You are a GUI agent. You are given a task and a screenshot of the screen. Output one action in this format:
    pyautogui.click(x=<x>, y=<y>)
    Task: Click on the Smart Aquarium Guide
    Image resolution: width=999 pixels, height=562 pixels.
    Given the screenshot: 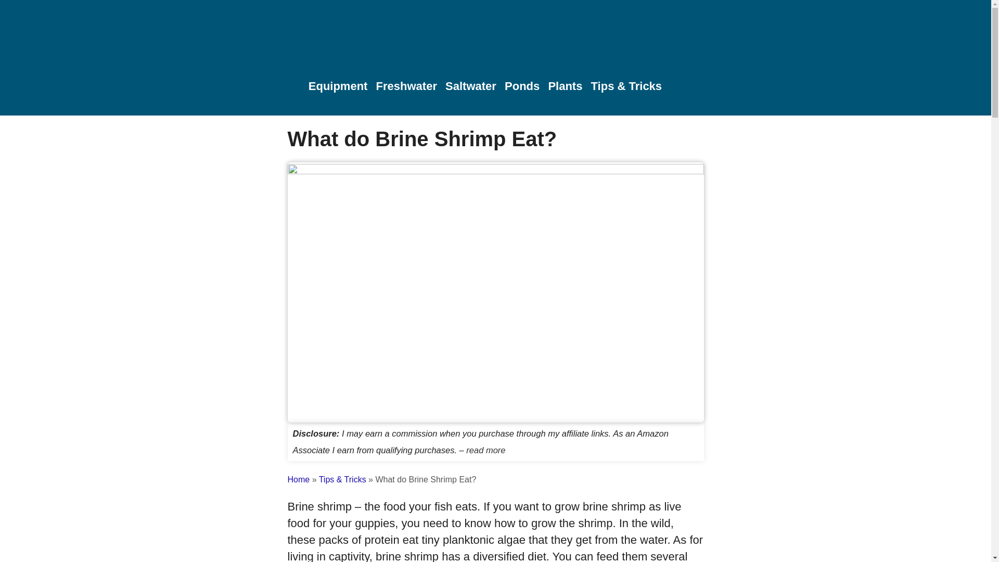 What is the action you would take?
    pyautogui.click(x=495, y=36)
    